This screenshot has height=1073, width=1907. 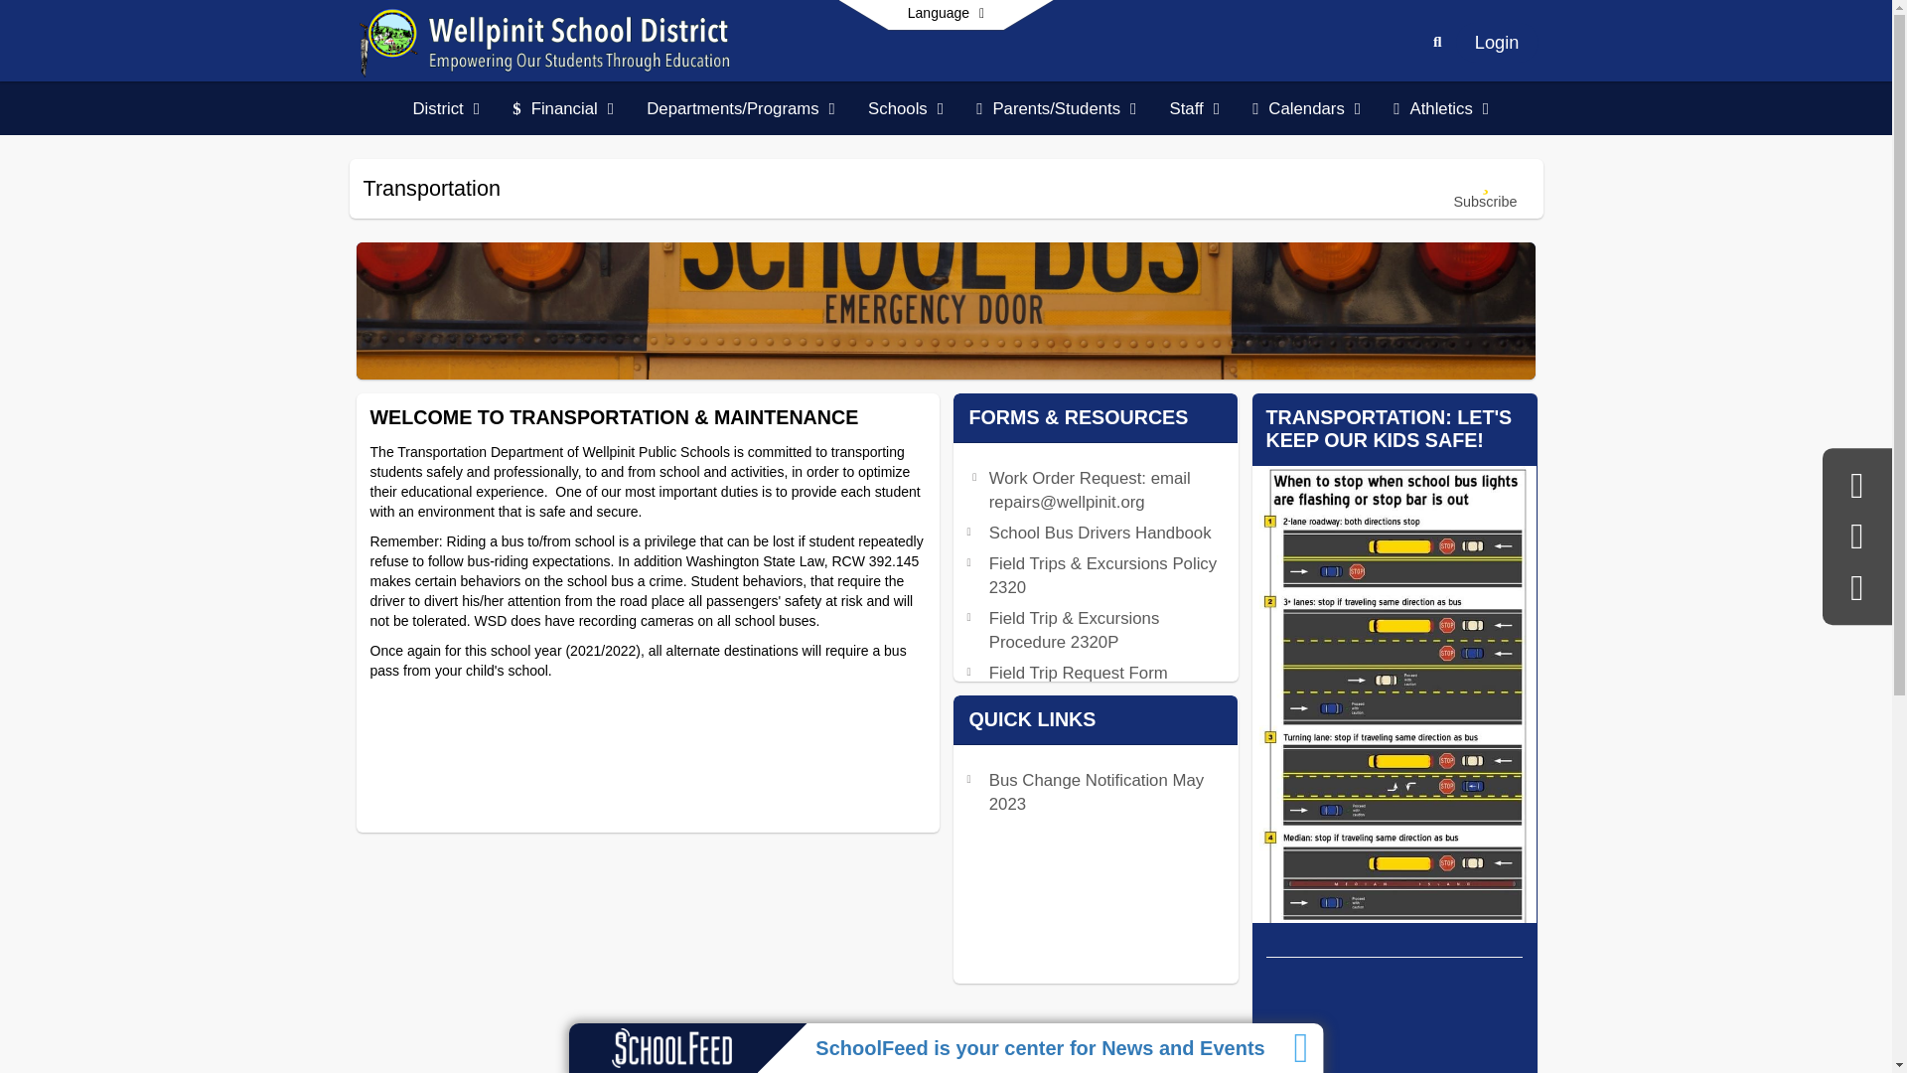 I want to click on back of school bus, so click(x=945, y=311).